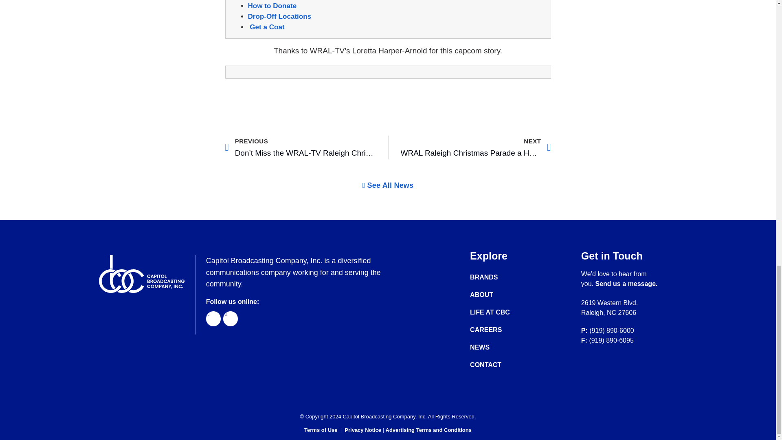  I want to click on Get a Coat, so click(498, 330).